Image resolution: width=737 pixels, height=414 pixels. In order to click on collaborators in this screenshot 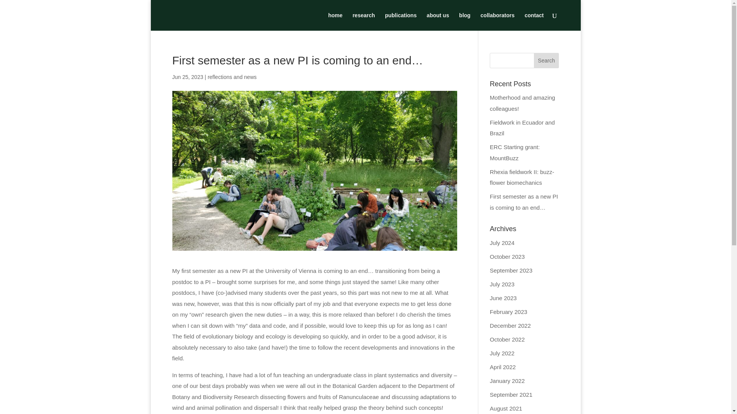, I will do `click(497, 21)`.